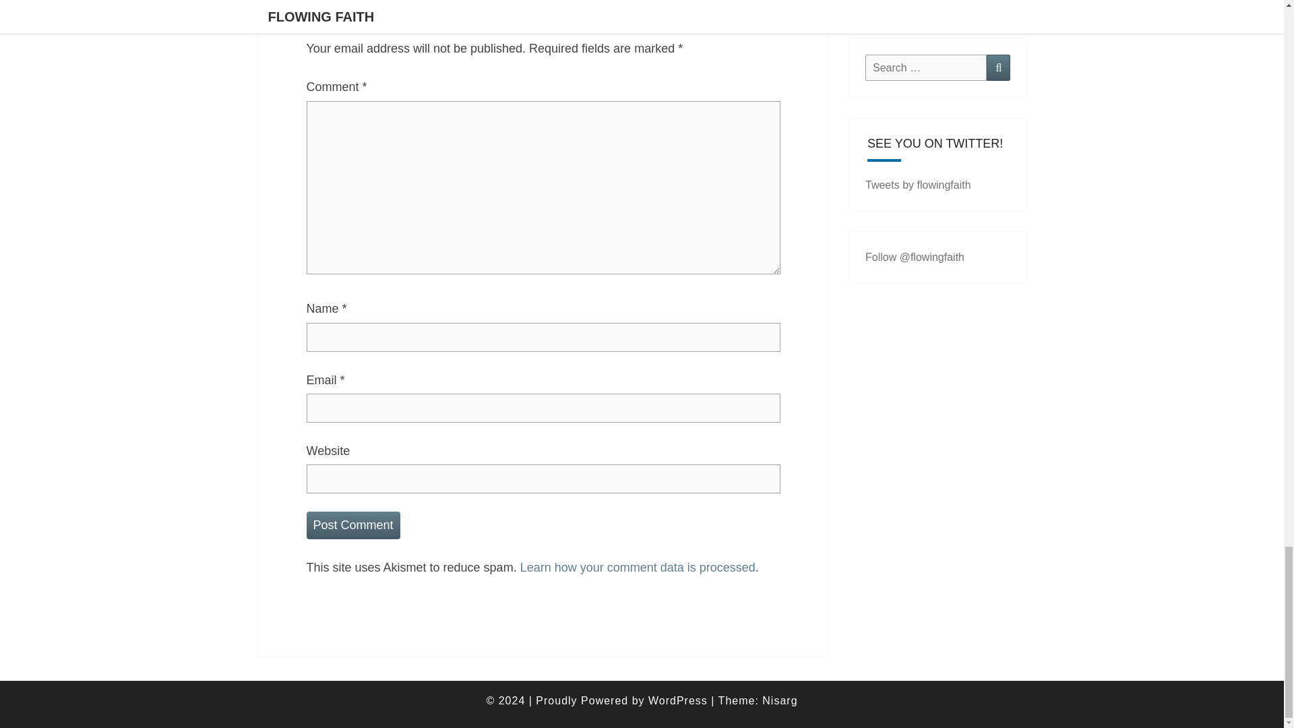  What do you see at coordinates (926, 67) in the screenshot?
I see `Search for:` at bounding box center [926, 67].